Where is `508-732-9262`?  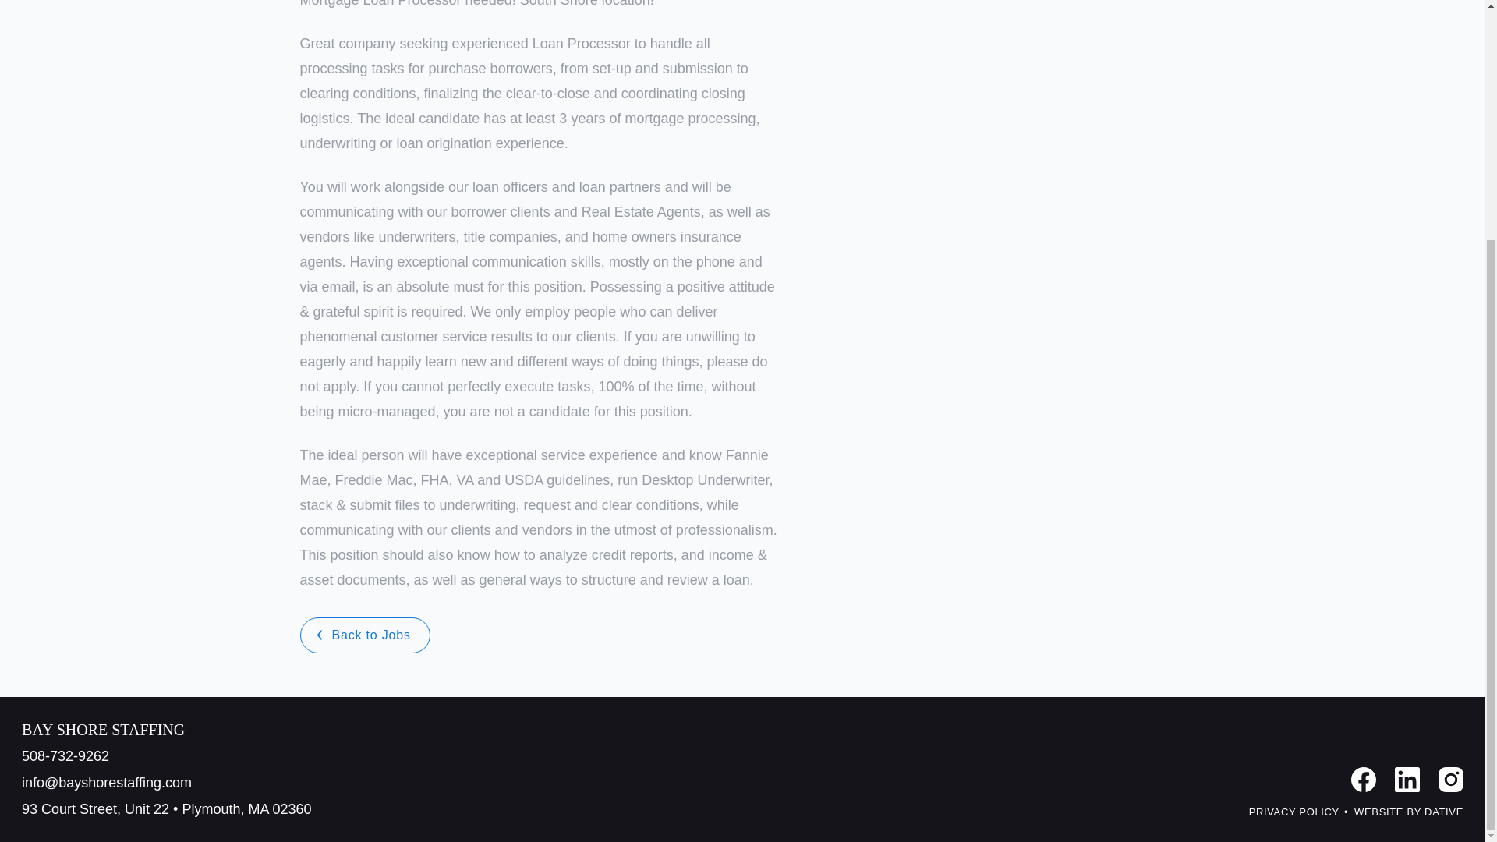 508-732-9262 is located at coordinates (167, 755).